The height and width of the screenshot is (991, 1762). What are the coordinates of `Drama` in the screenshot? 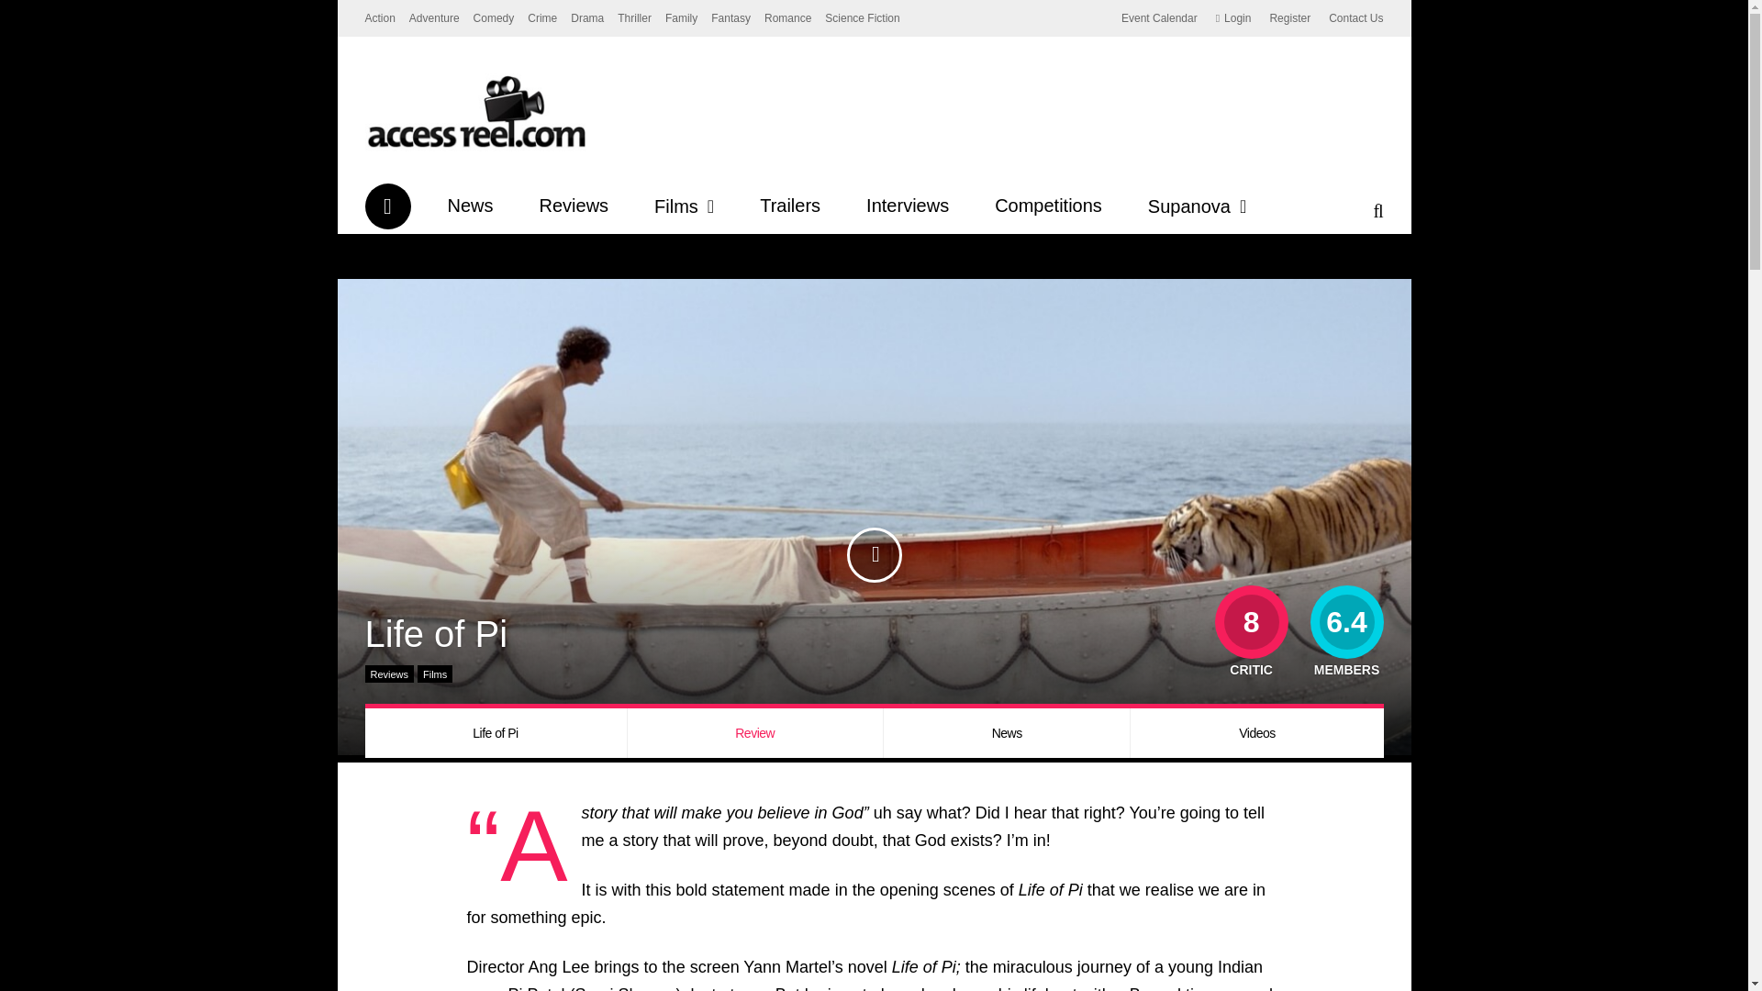 It's located at (587, 18).